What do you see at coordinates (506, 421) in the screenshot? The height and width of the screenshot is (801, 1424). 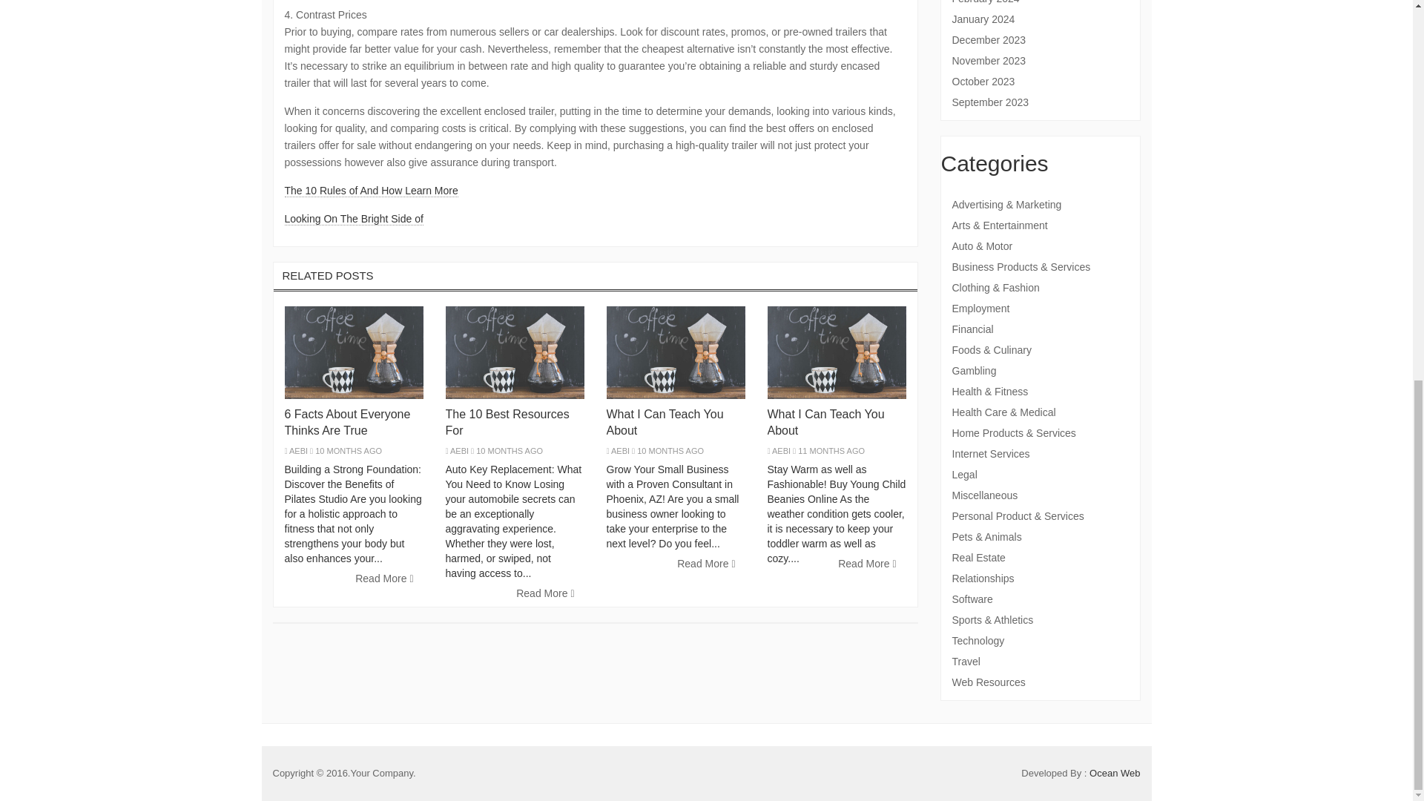 I see `The 10 Best Resources For` at bounding box center [506, 421].